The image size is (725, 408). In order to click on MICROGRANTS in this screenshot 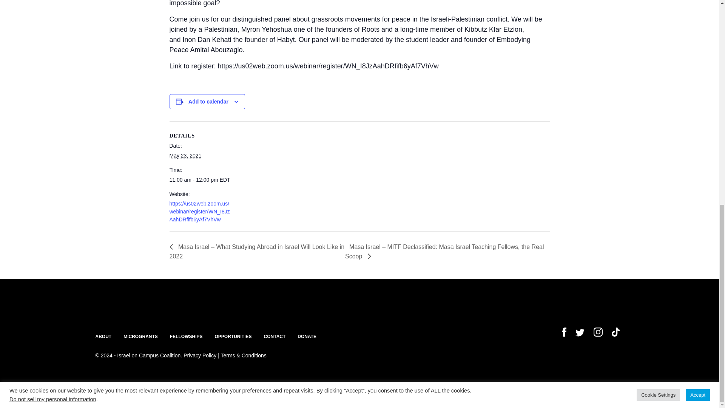, I will do `click(140, 336)`.